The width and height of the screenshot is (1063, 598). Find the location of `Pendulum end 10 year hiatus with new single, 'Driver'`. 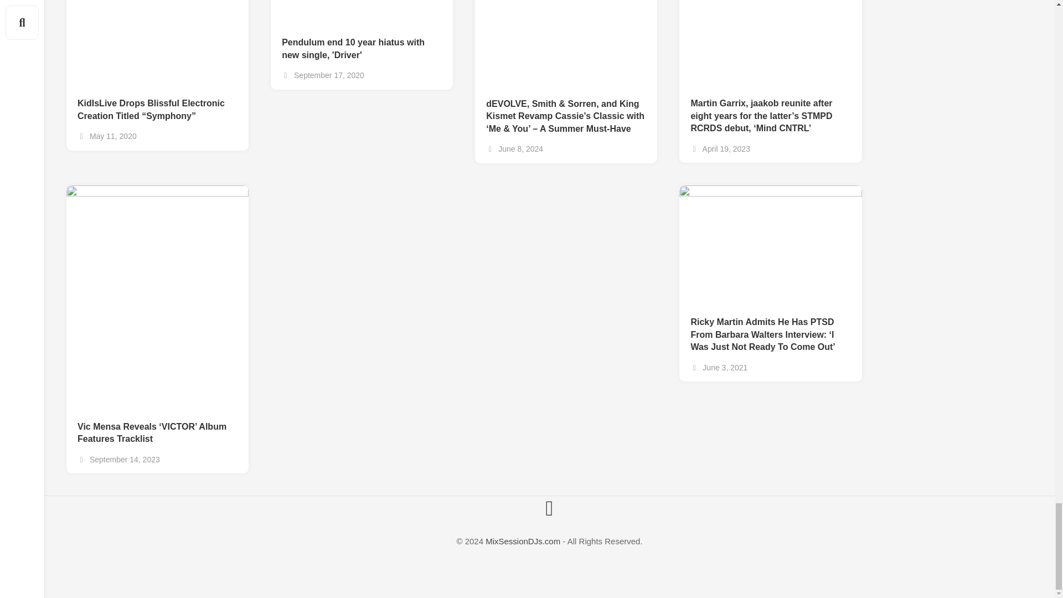

Pendulum end 10 year hiatus with new single, 'Driver' is located at coordinates (362, 43).